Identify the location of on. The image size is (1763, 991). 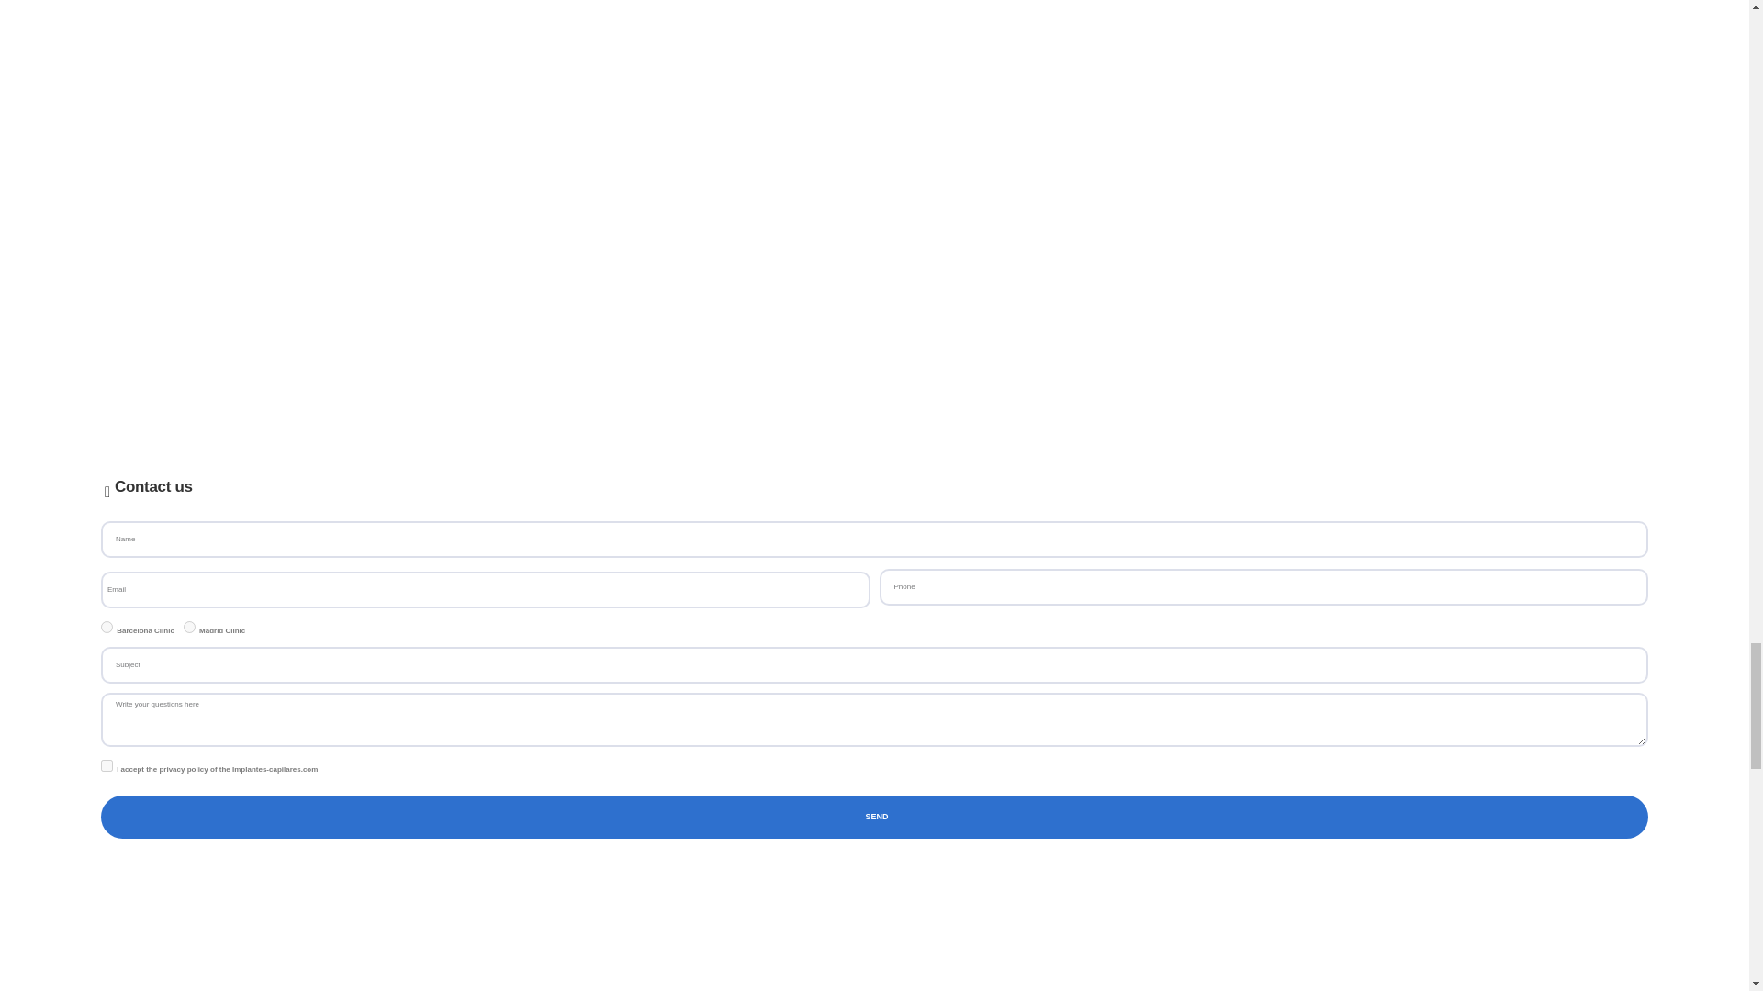
(107, 765).